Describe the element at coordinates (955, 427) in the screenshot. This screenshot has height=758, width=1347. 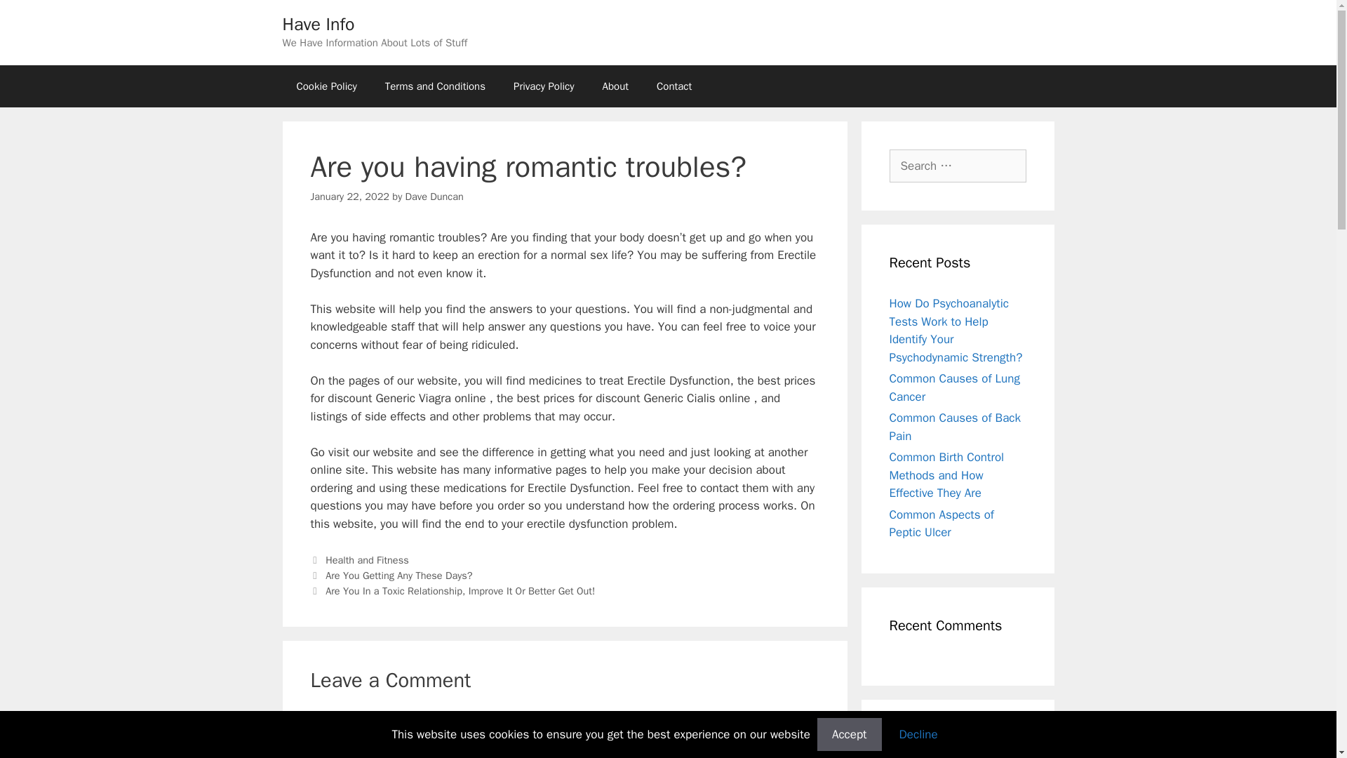
I see `Common Causes of Back Pain` at that location.